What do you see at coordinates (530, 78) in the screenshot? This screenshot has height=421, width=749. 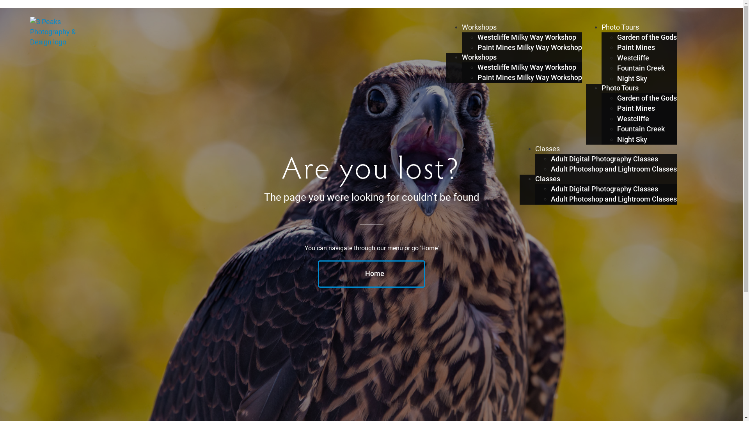 I see `Paint Mines Milky Way Workshop` at bounding box center [530, 78].